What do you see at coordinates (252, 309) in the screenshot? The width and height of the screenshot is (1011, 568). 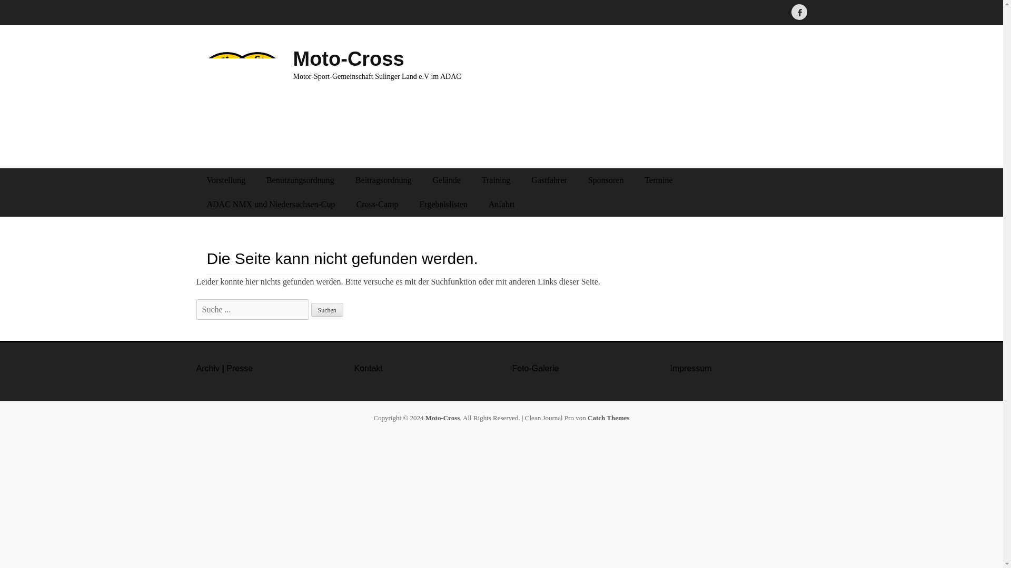 I see `Suche nach:` at bounding box center [252, 309].